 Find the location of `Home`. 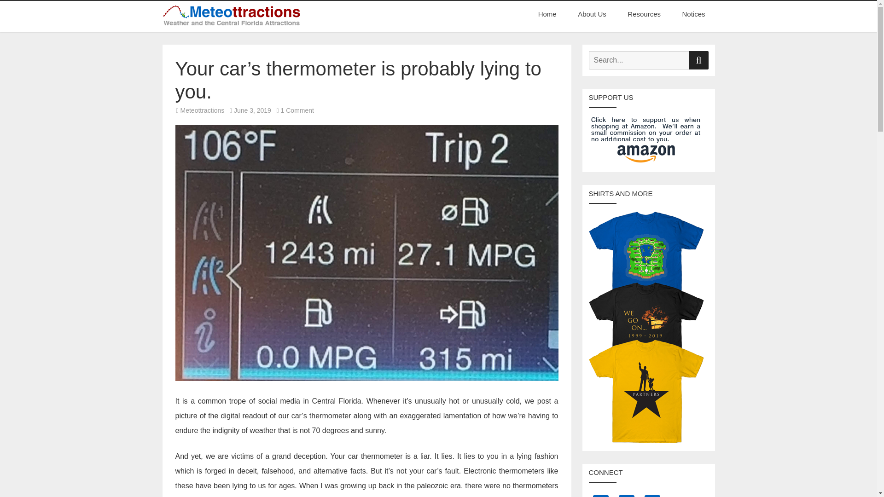

Home is located at coordinates (547, 14).